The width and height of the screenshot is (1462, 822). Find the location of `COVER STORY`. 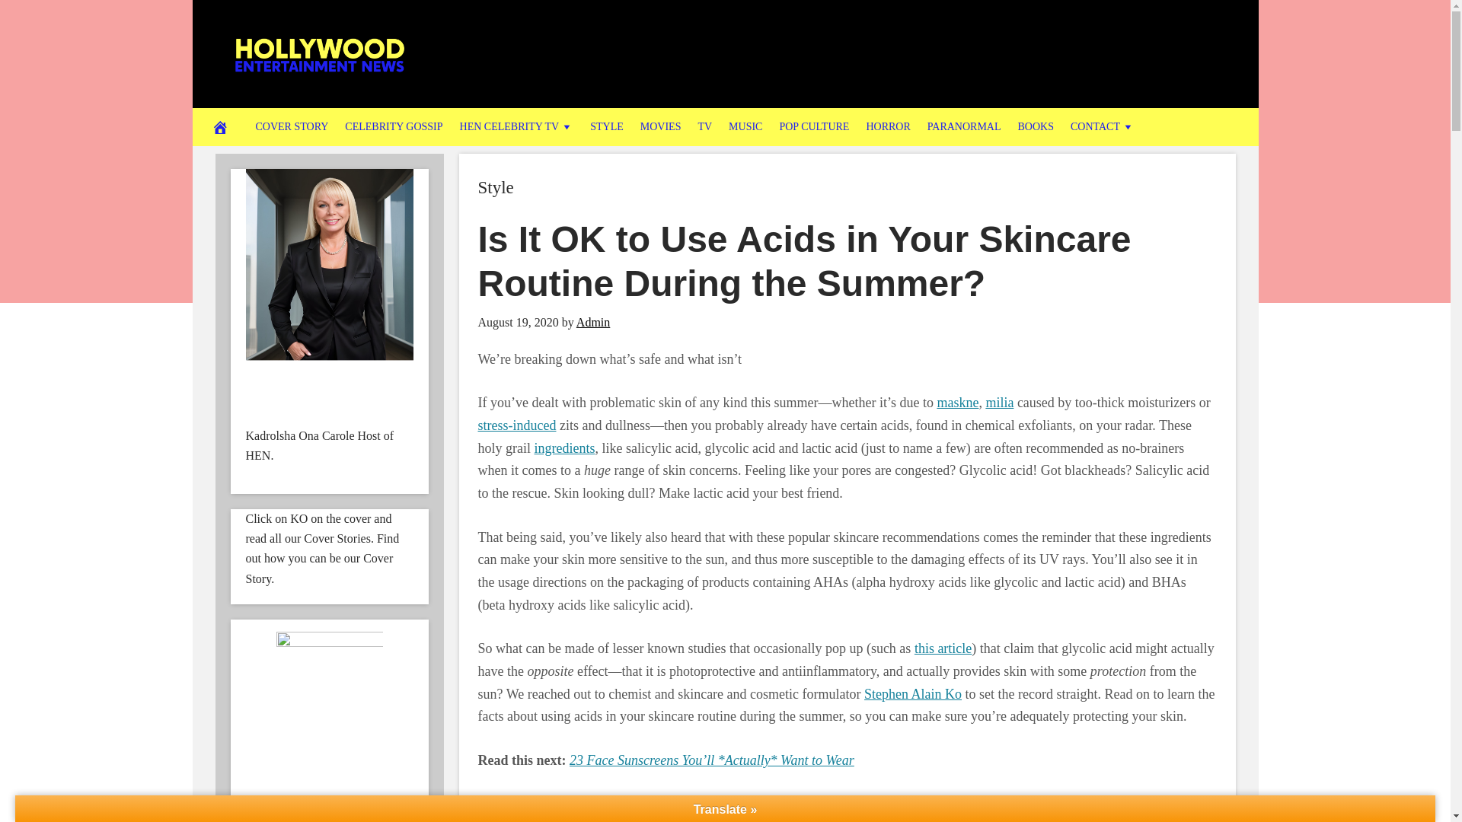

COVER STORY is located at coordinates (291, 126).